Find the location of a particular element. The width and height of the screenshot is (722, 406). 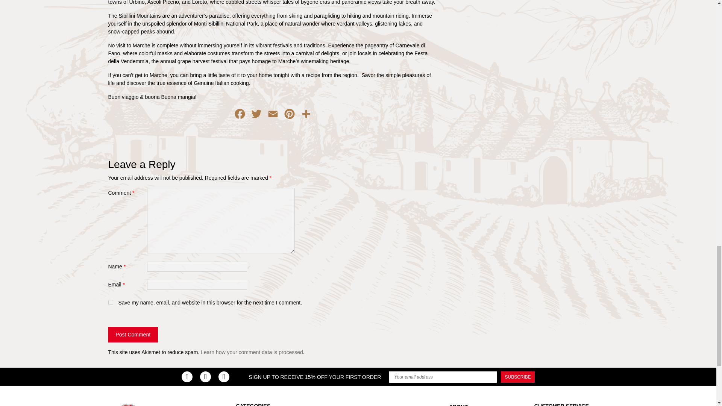

Subscribe is located at coordinates (518, 377).